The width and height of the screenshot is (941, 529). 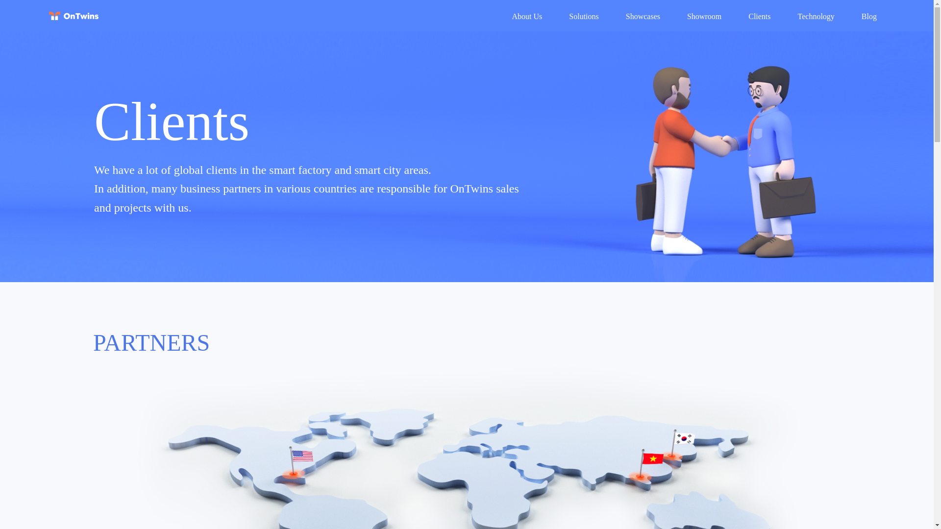 What do you see at coordinates (643, 16) in the screenshot?
I see `Showcases` at bounding box center [643, 16].